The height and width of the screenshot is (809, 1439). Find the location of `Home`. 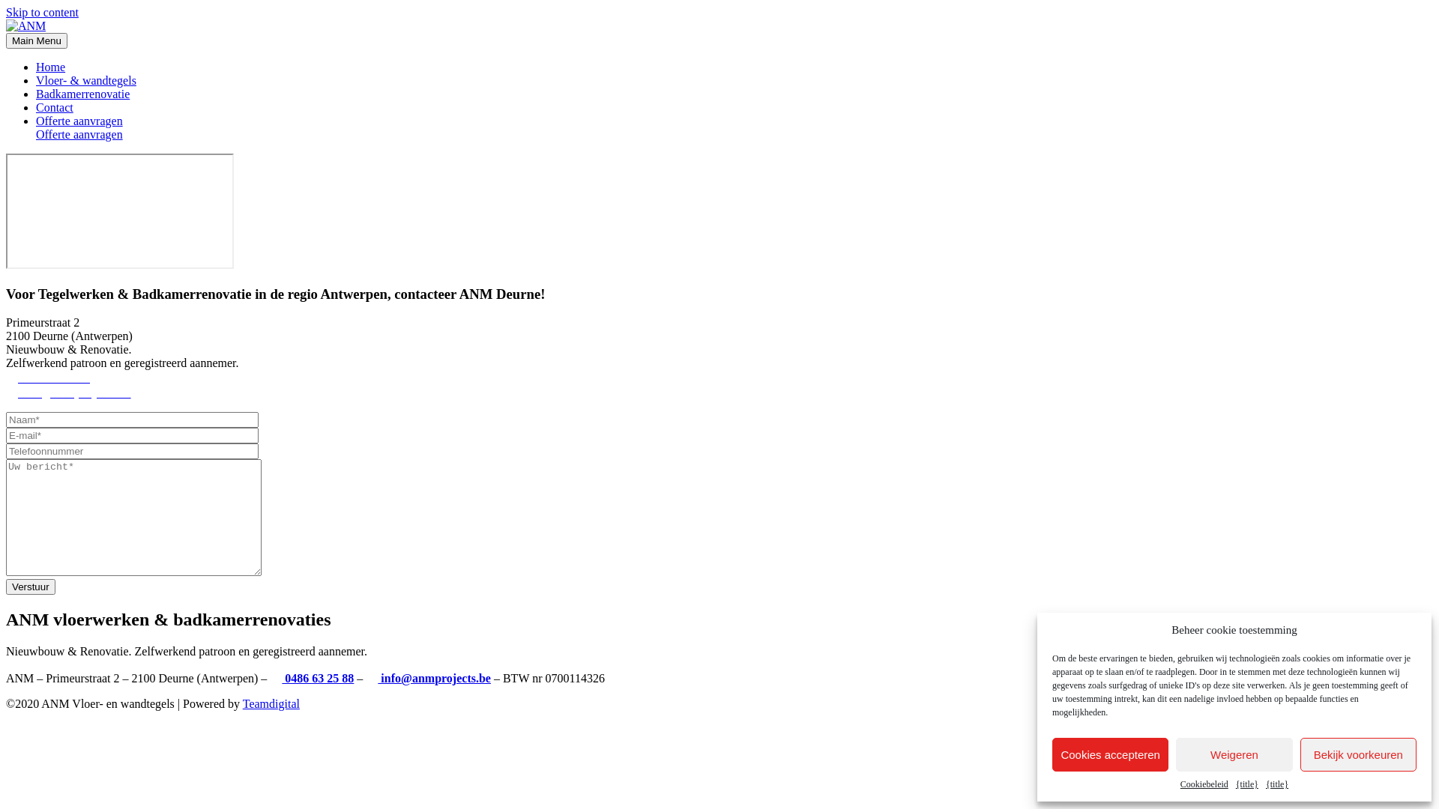

Home is located at coordinates (51, 67).